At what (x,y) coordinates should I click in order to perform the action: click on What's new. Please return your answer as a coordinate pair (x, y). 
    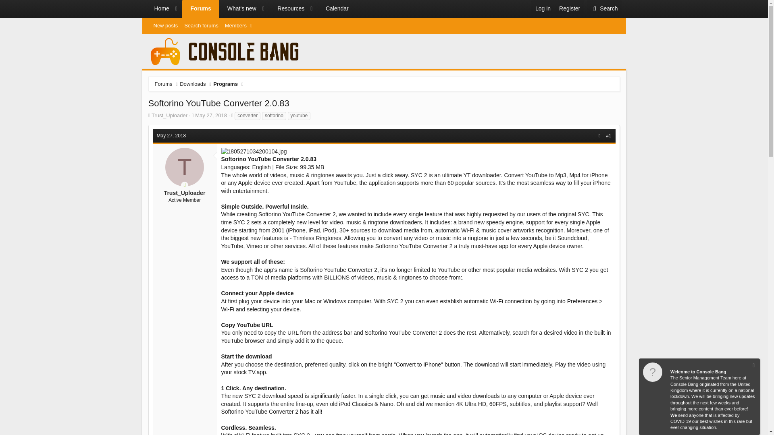
    Looking at the image, I should click on (251, 9).